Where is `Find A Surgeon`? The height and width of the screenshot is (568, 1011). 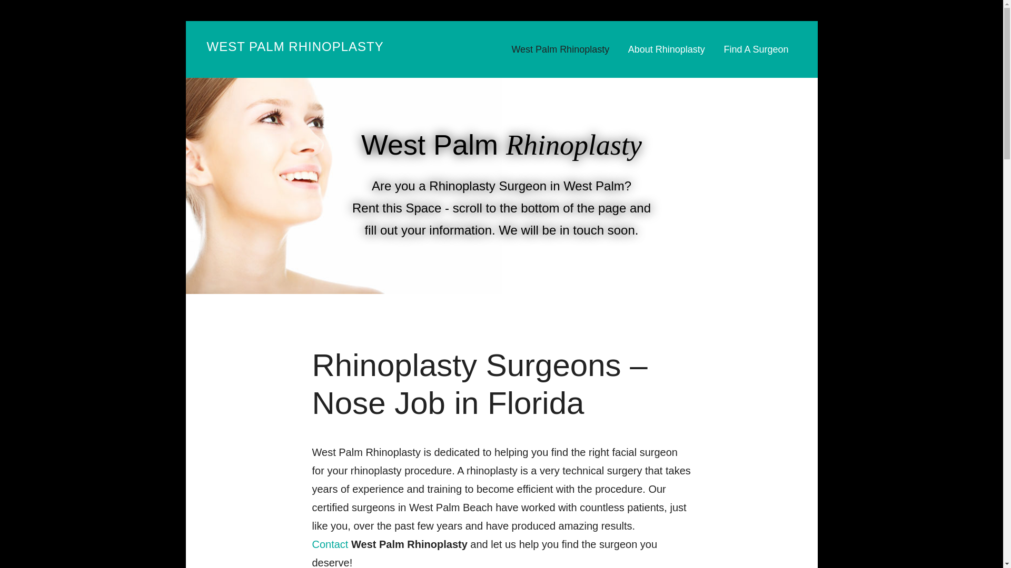 Find A Surgeon is located at coordinates (756, 49).